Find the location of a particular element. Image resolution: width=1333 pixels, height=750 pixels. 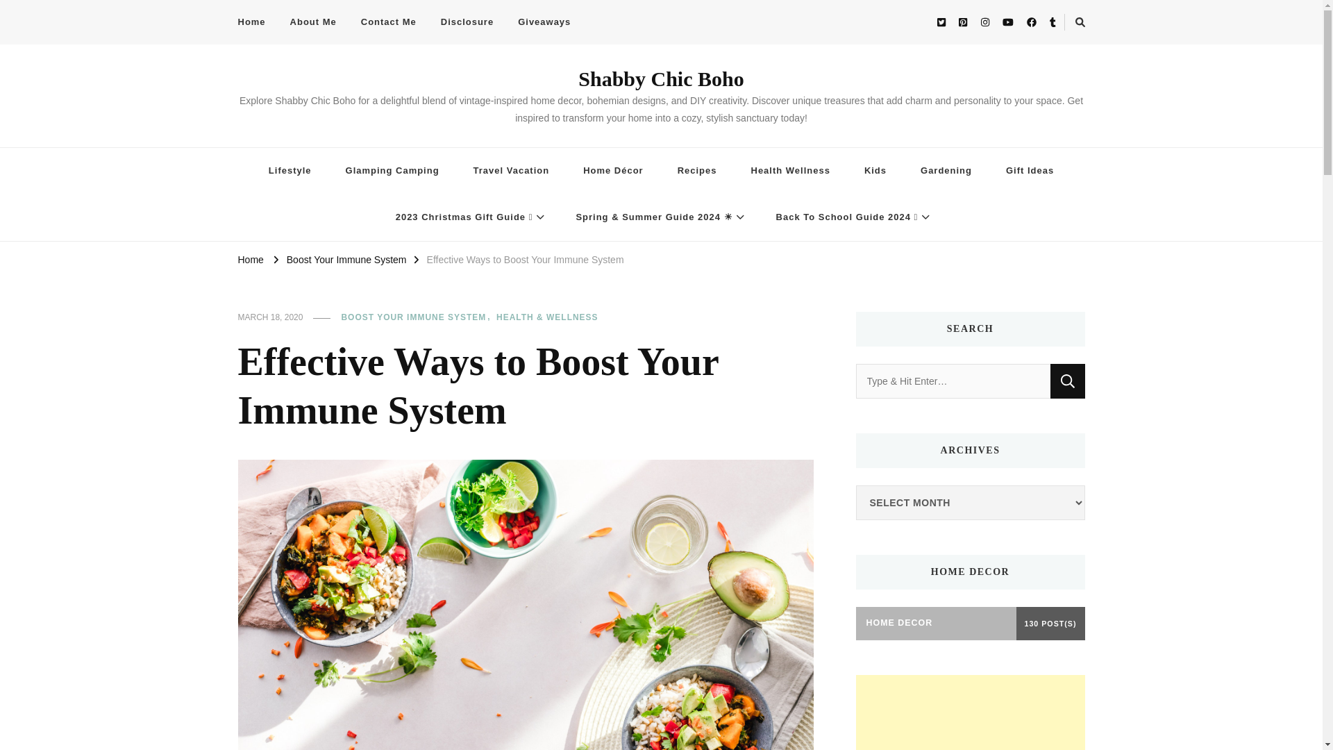

Disclosure is located at coordinates (467, 22).